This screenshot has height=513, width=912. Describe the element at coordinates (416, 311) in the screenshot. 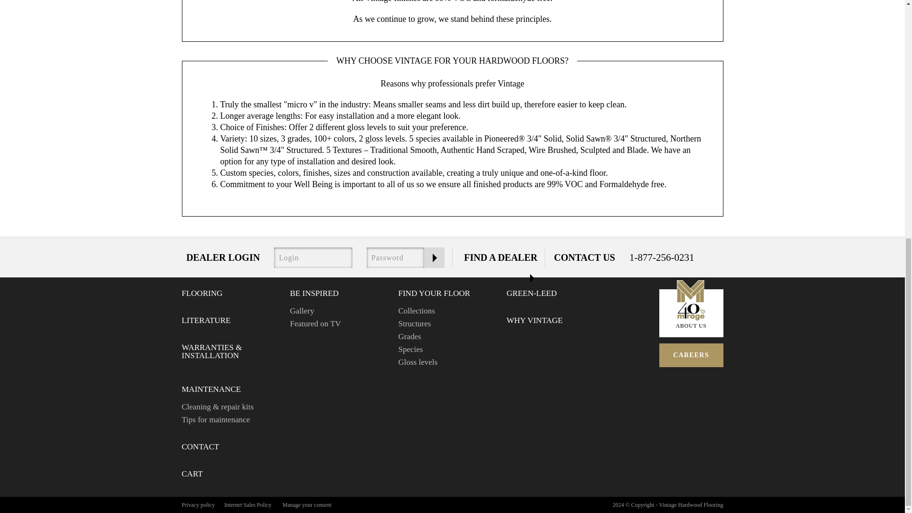

I see `Collections` at that location.